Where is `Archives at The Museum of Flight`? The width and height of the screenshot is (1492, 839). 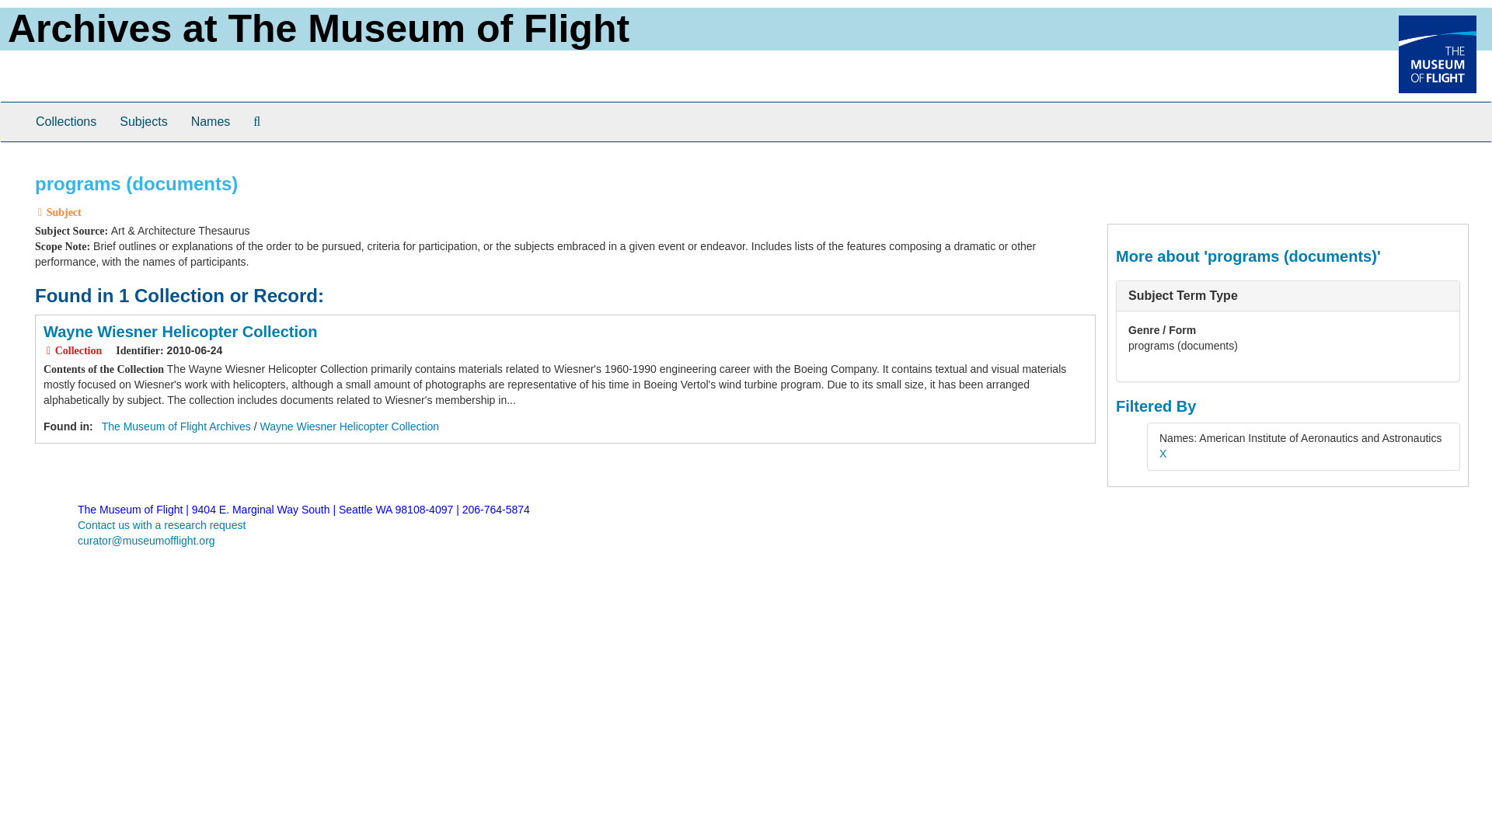
Archives at The Museum of Flight is located at coordinates (319, 28).